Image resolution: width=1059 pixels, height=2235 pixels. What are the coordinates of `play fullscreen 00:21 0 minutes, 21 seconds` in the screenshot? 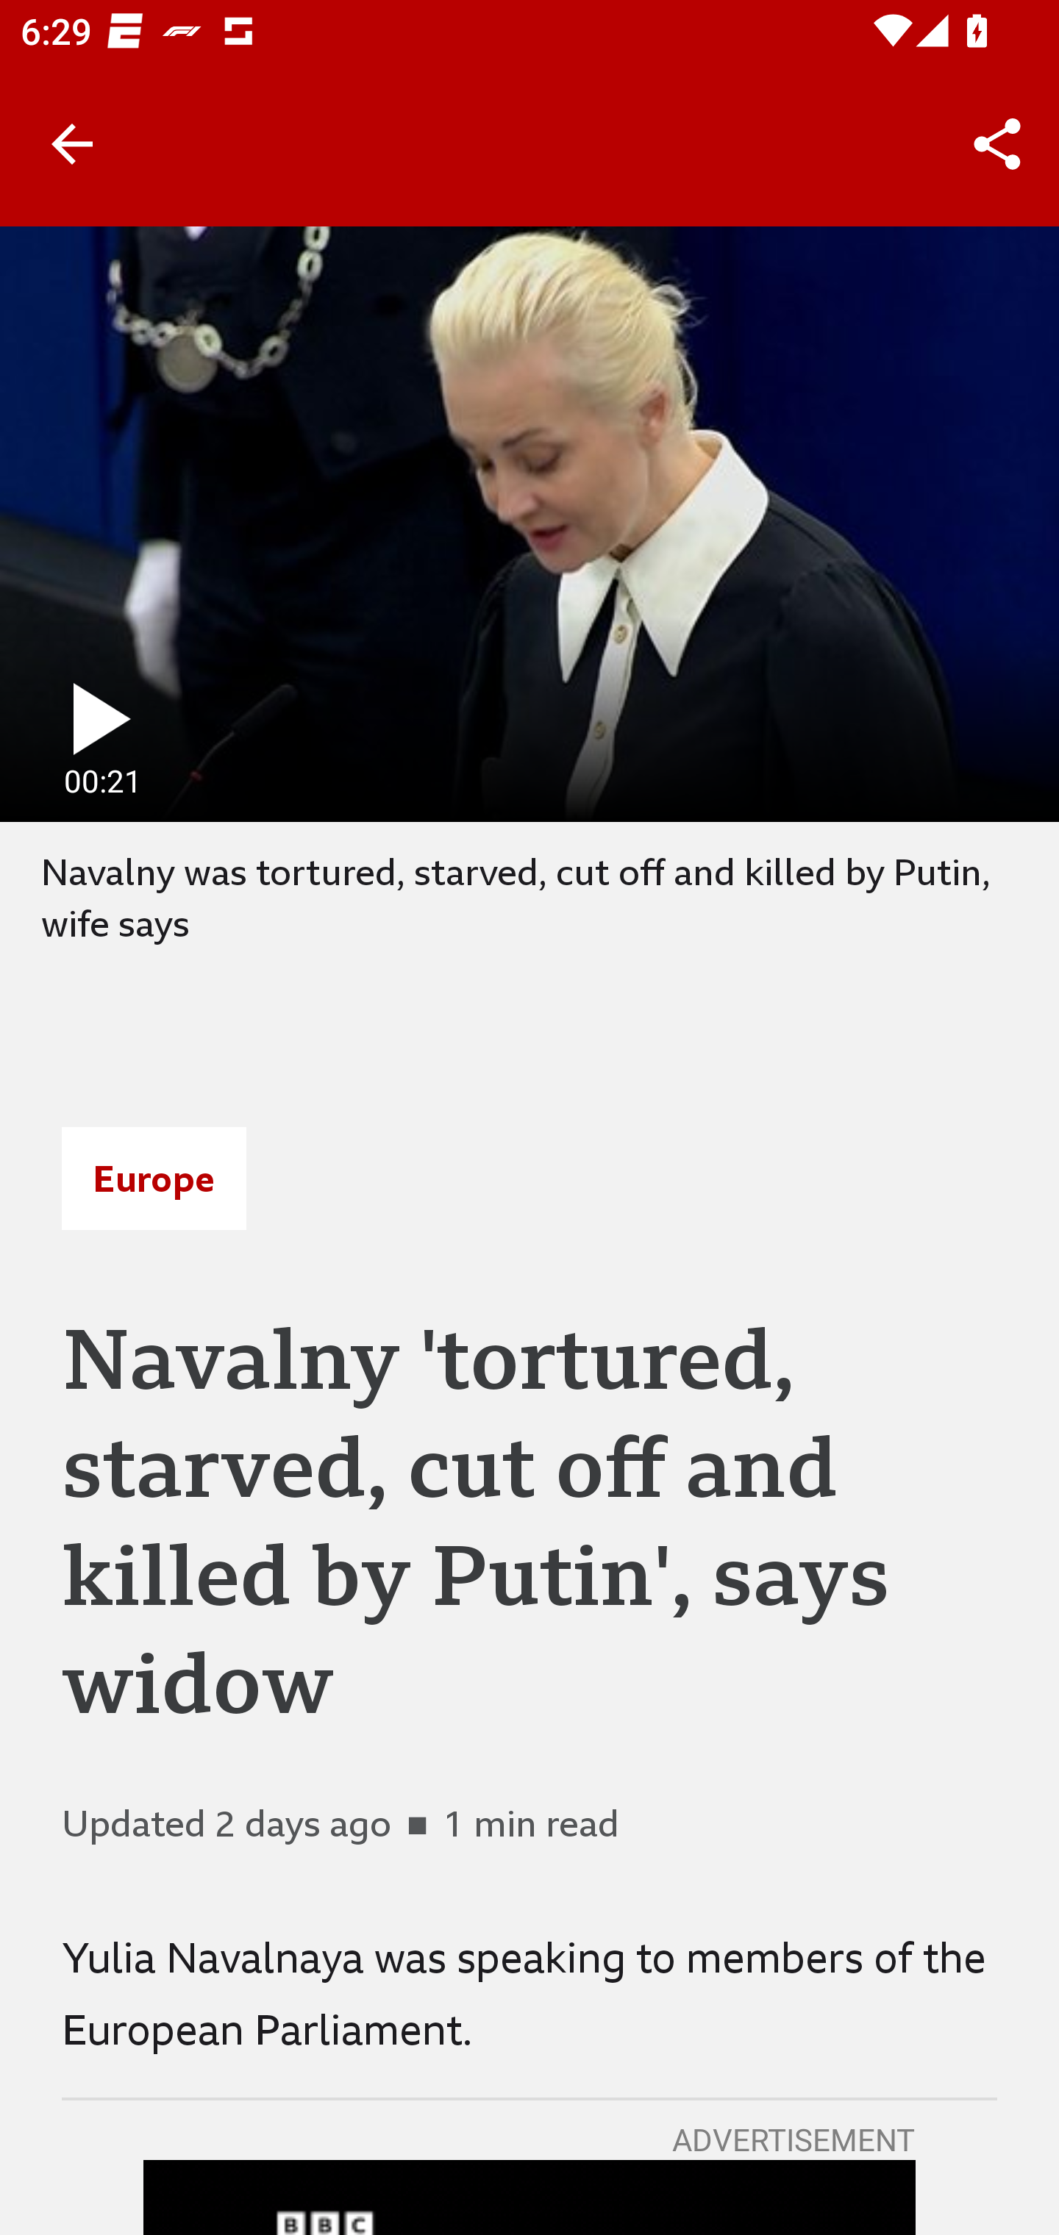 It's located at (529, 523).